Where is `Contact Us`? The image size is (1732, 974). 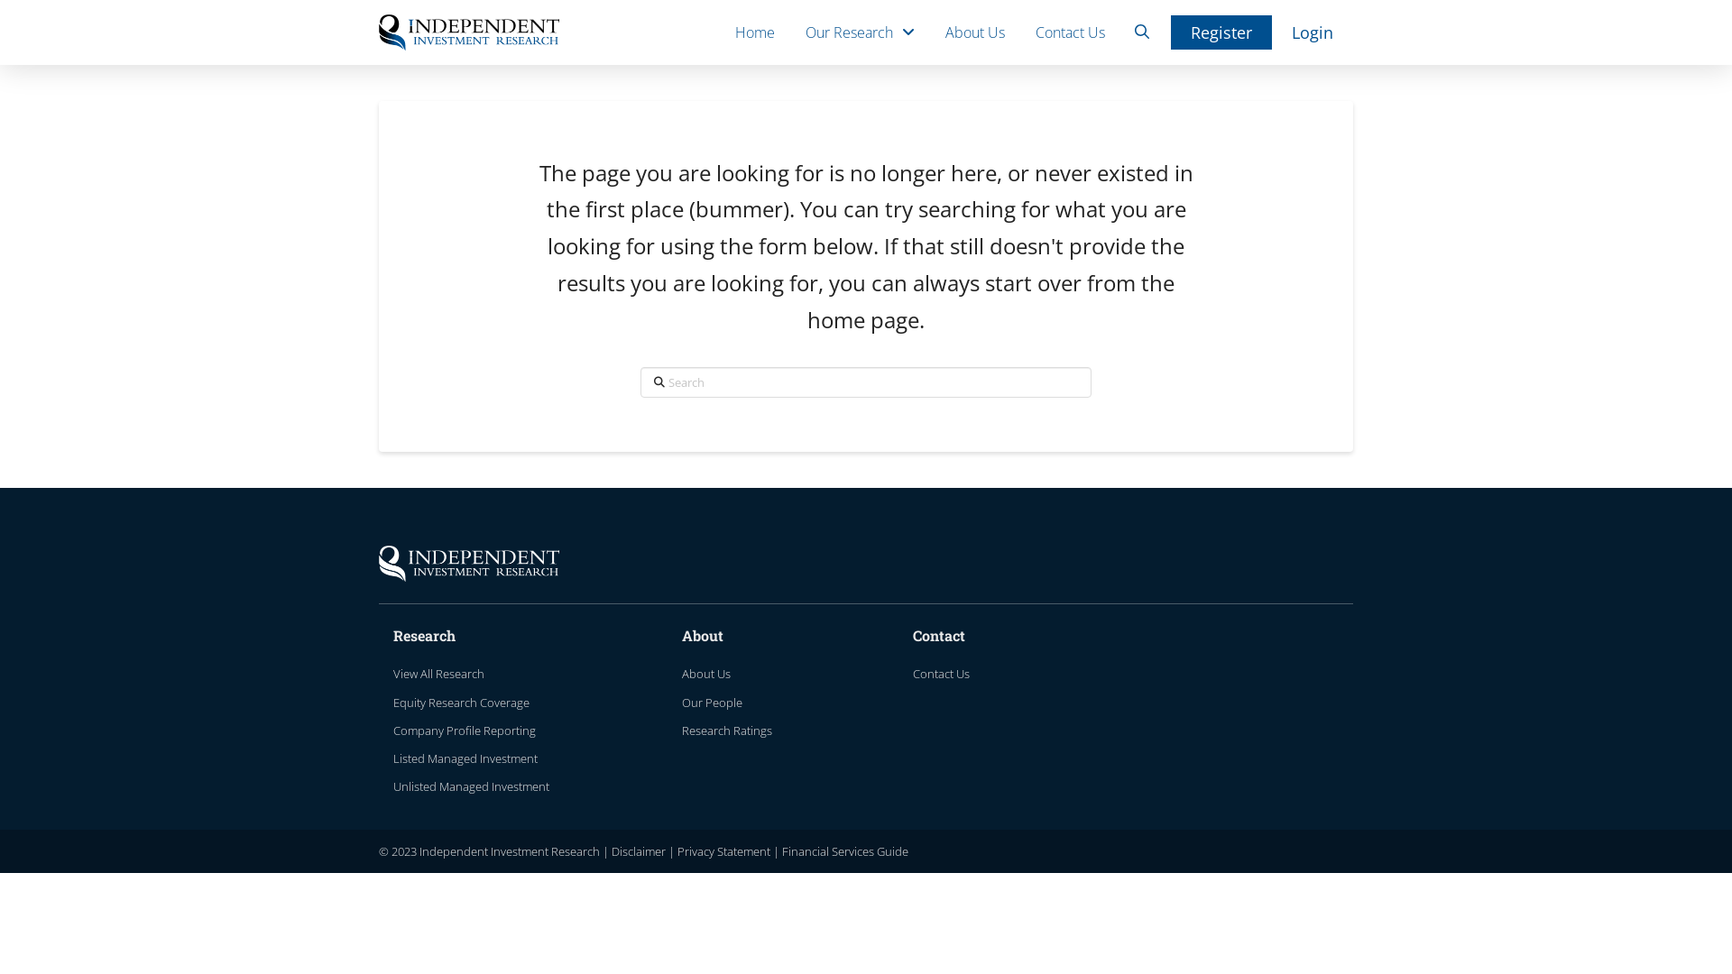 Contact Us is located at coordinates (1070, 32).